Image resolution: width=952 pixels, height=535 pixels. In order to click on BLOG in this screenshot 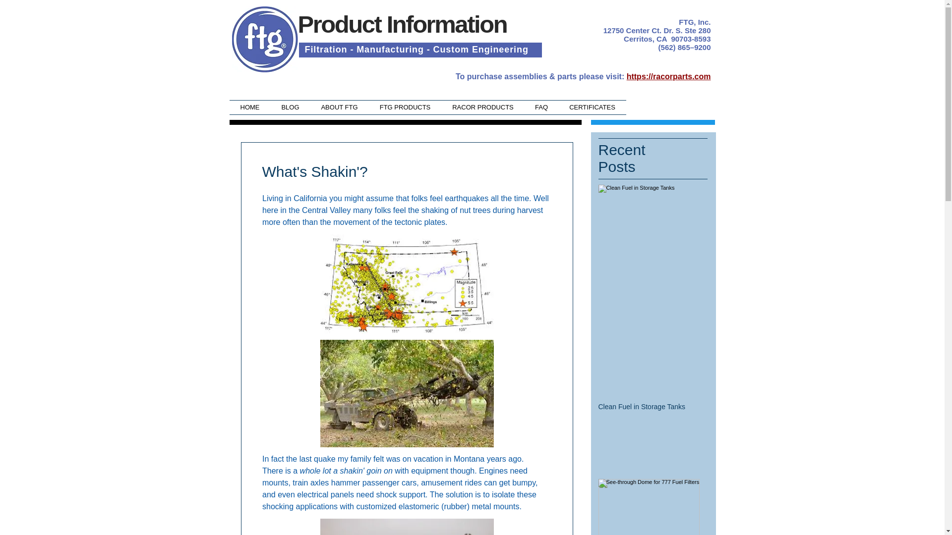, I will do `click(290, 107)`.